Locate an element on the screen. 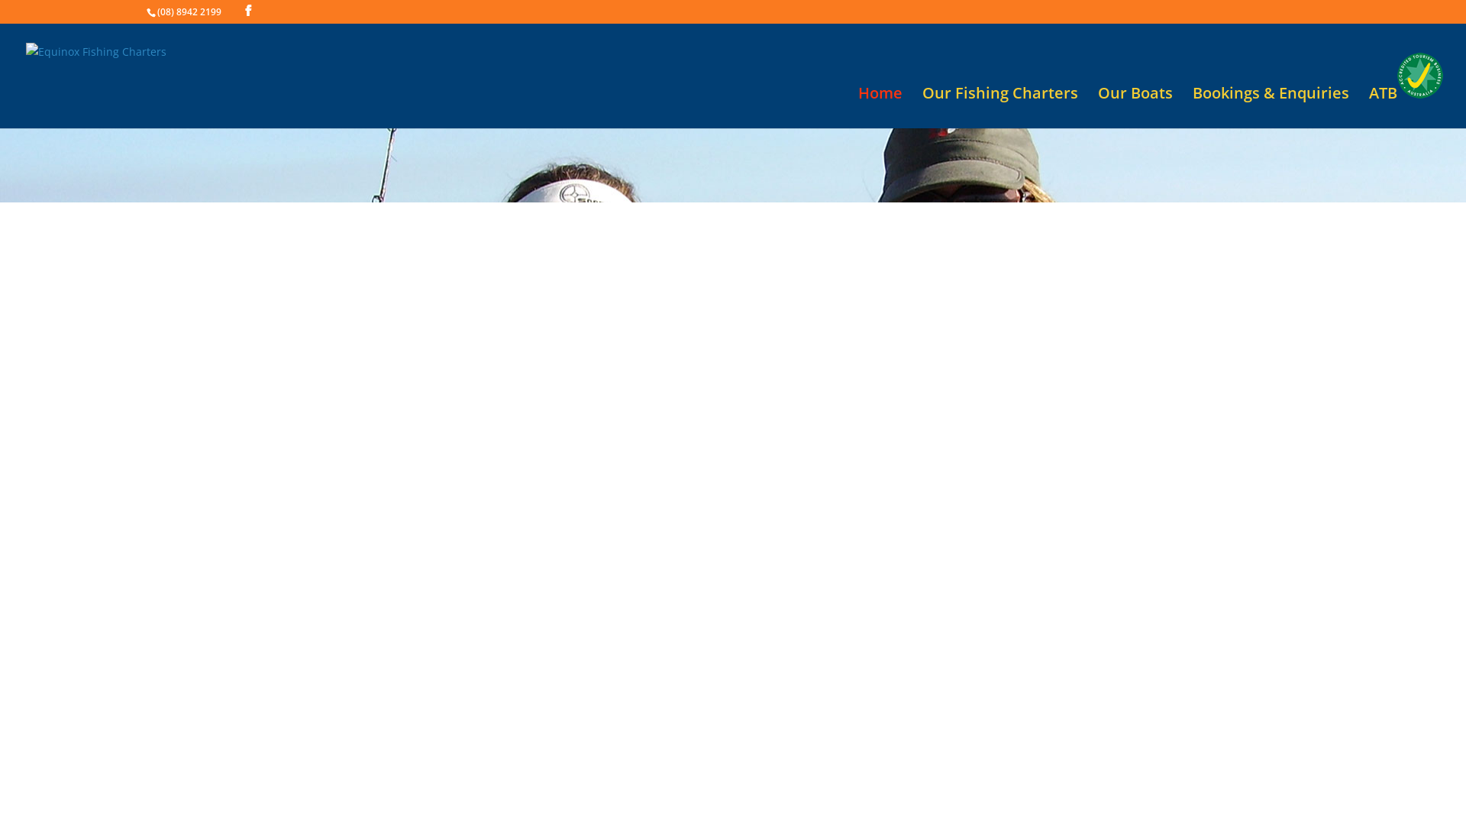 This screenshot has height=825, width=1466. Home is located at coordinates (880, 108).